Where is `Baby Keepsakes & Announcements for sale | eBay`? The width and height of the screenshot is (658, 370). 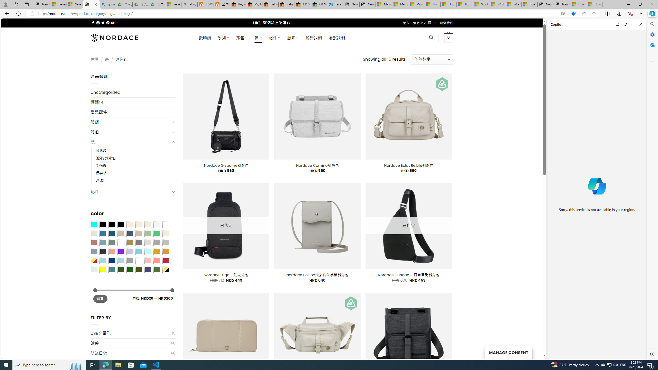 Baby Keepsakes & Announcements for sale | eBay is located at coordinates (286, 4).